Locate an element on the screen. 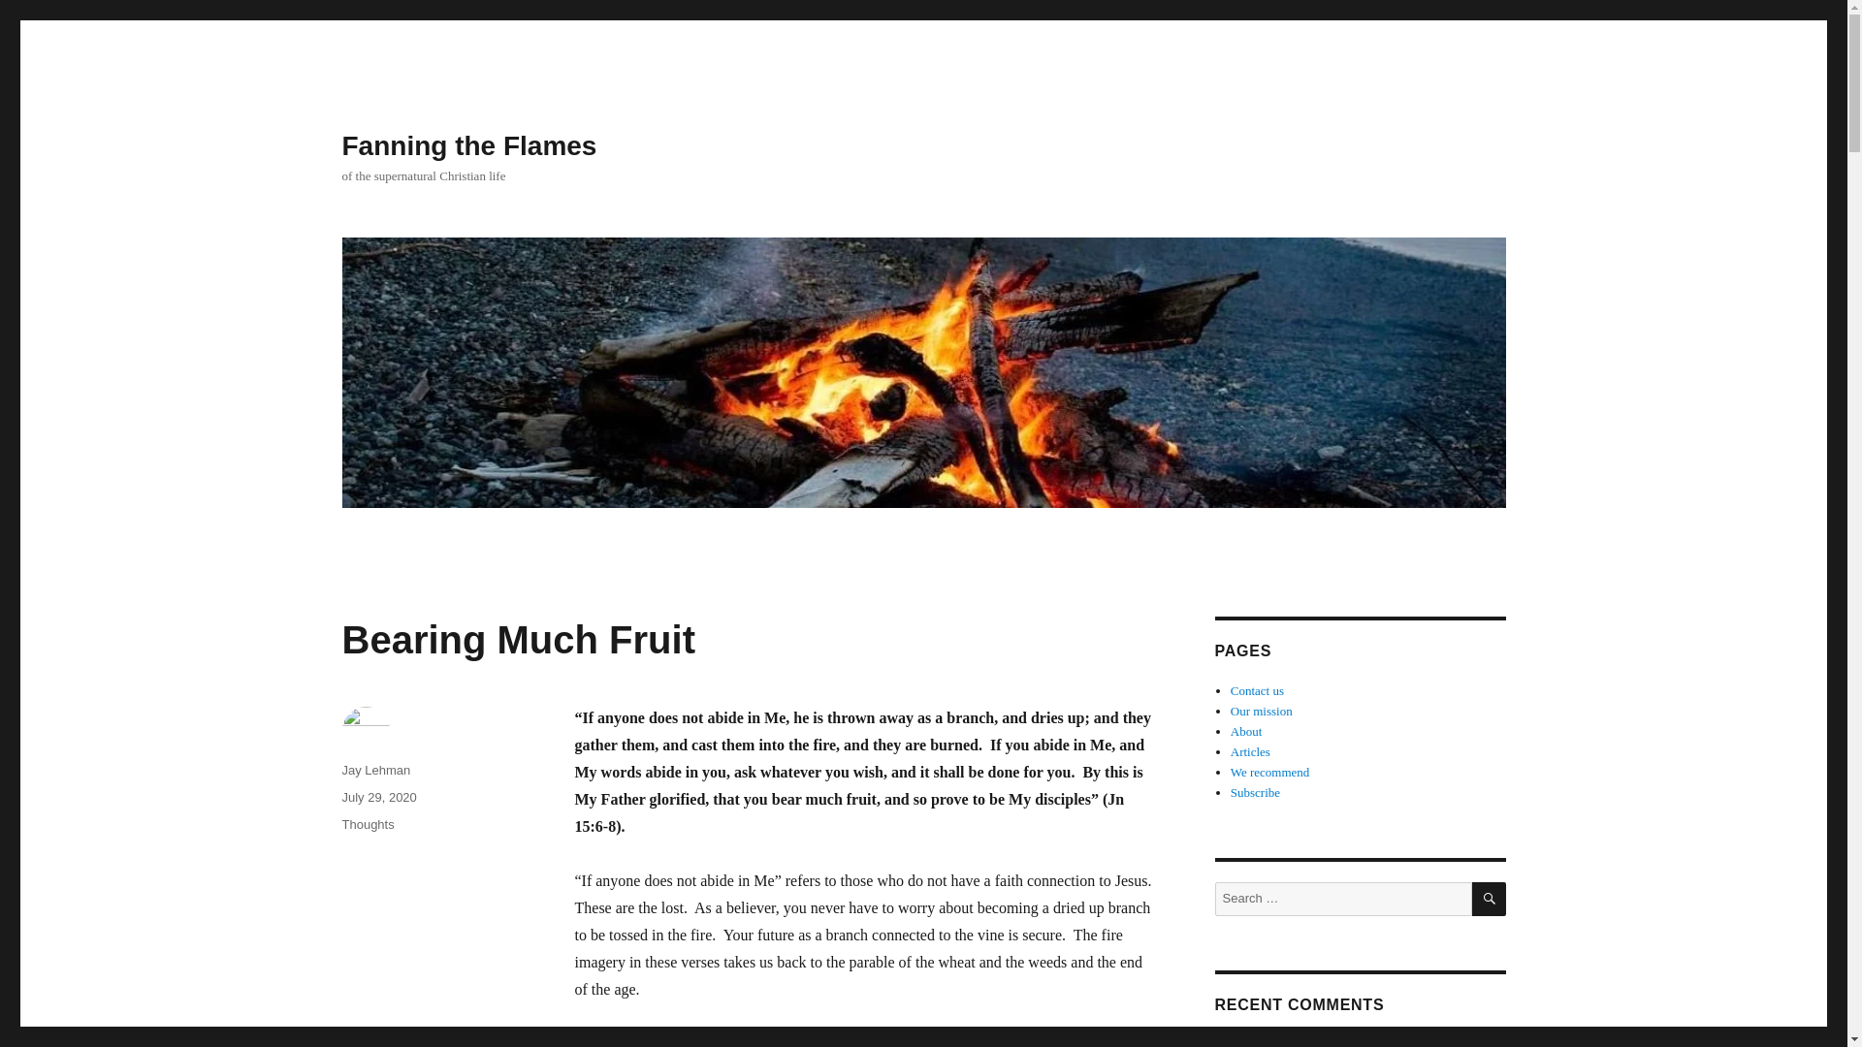 Image resolution: width=1862 pixels, height=1047 pixels. Thoughts is located at coordinates (367, 824).